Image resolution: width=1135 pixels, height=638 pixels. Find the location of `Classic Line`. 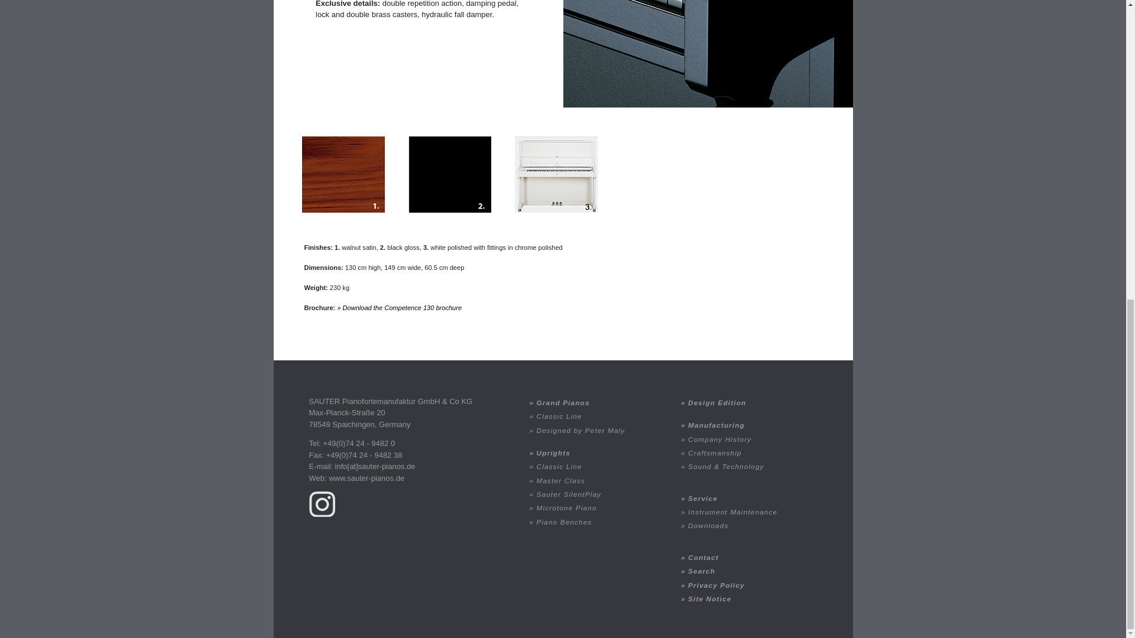

Classic Line is located at coordinates (595, 416).